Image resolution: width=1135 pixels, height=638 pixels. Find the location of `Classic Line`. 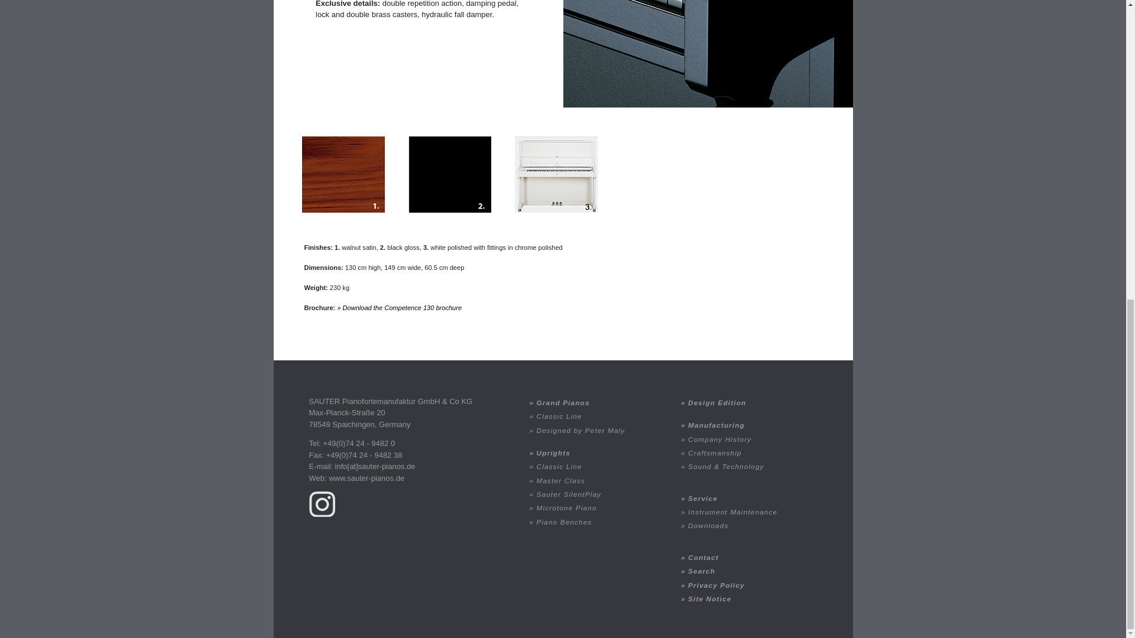

Classic Line is located at coordinates (595, 416).